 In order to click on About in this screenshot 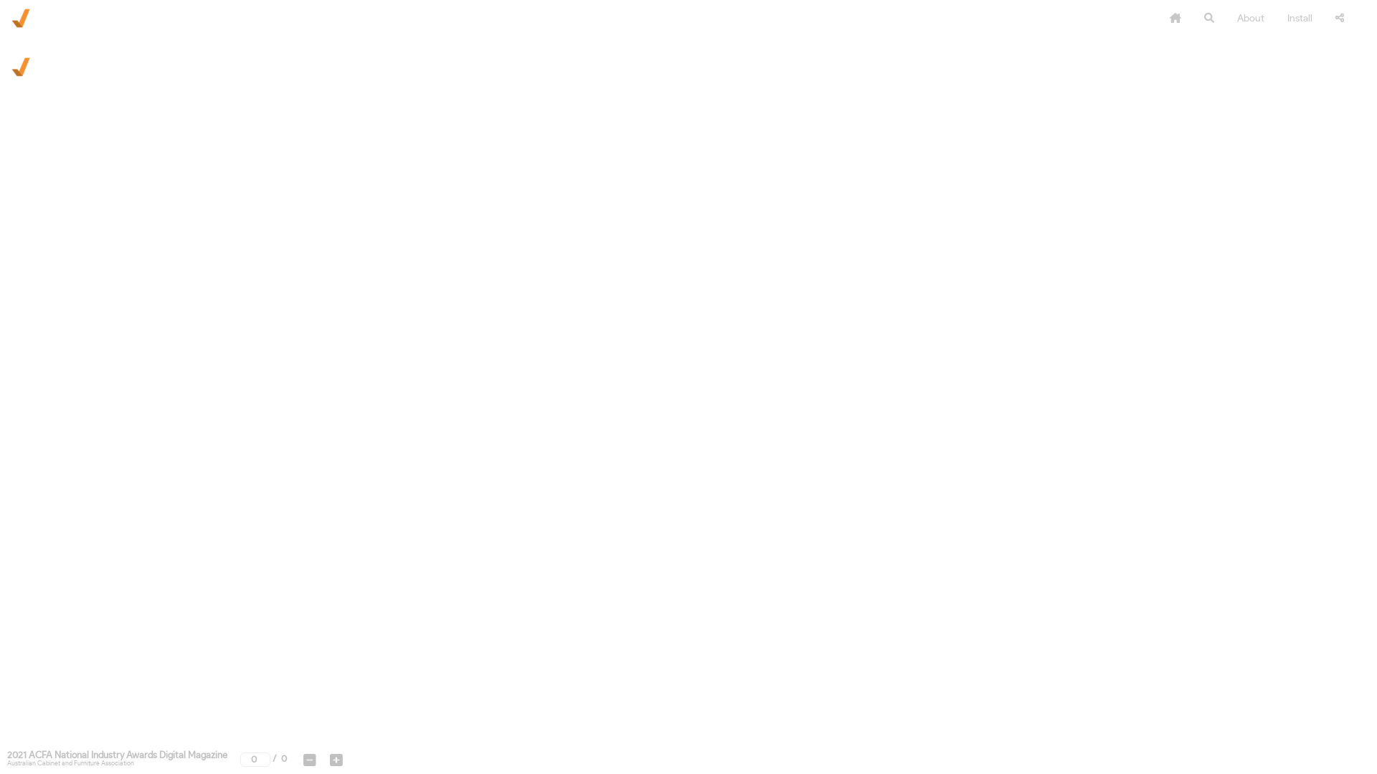, I will do `click(1251, 19)`.